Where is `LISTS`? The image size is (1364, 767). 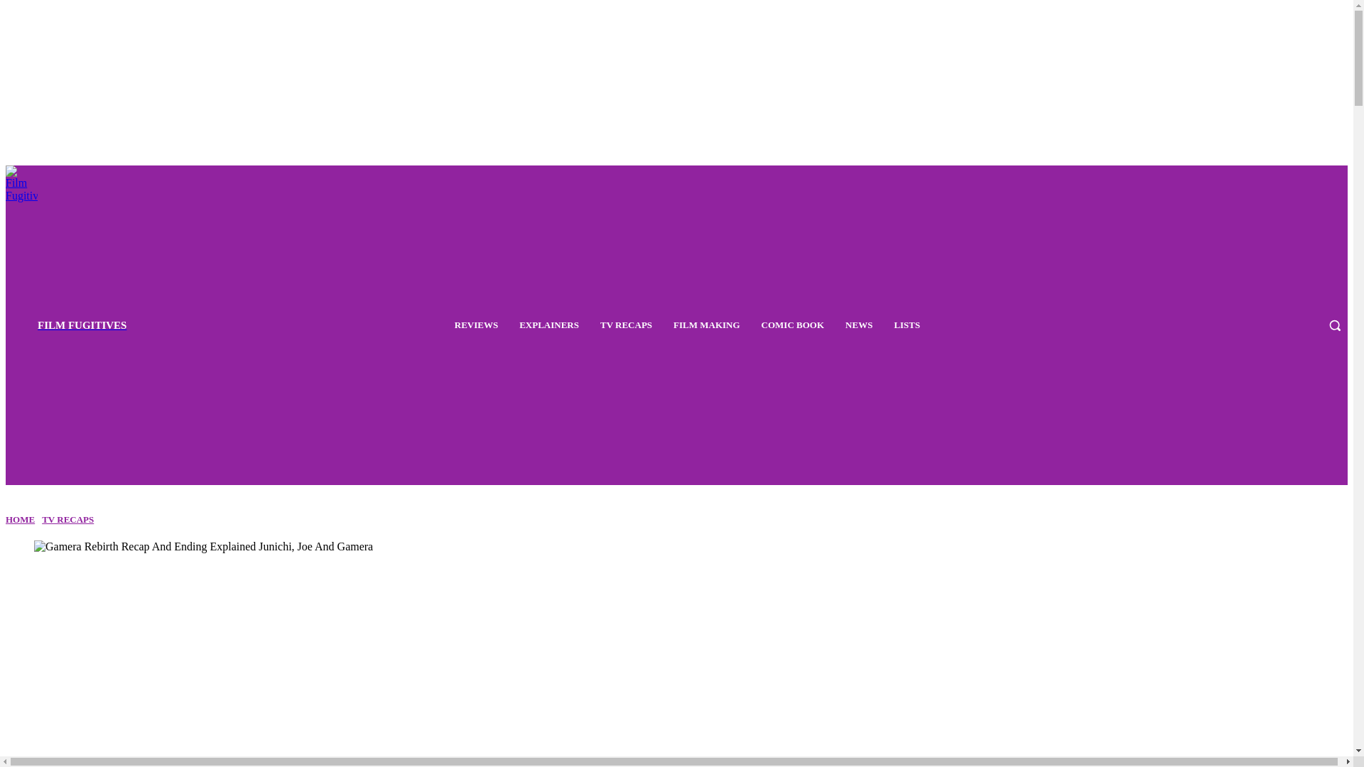 LISTS is located at coordinates (906, 325).